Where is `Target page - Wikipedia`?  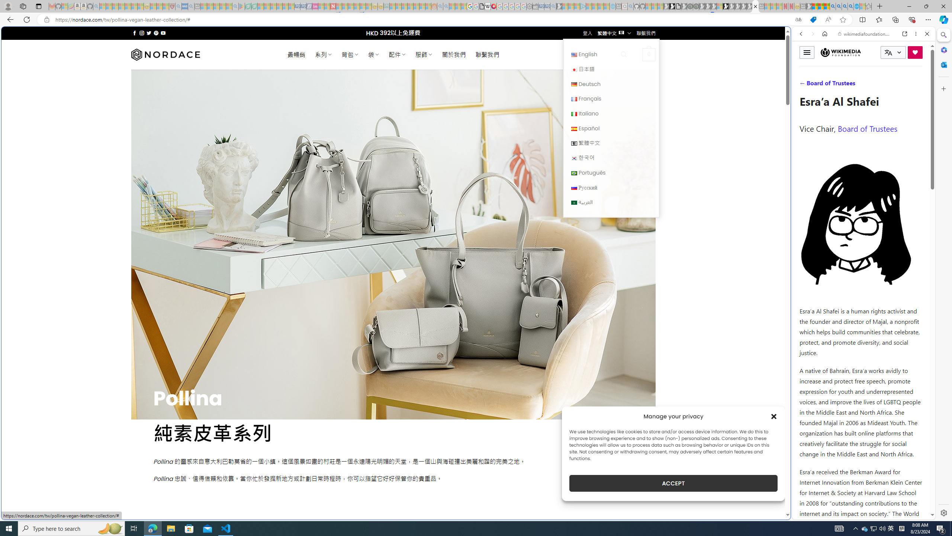
Target page - Wikipedia is located at coordinates (488, 6).